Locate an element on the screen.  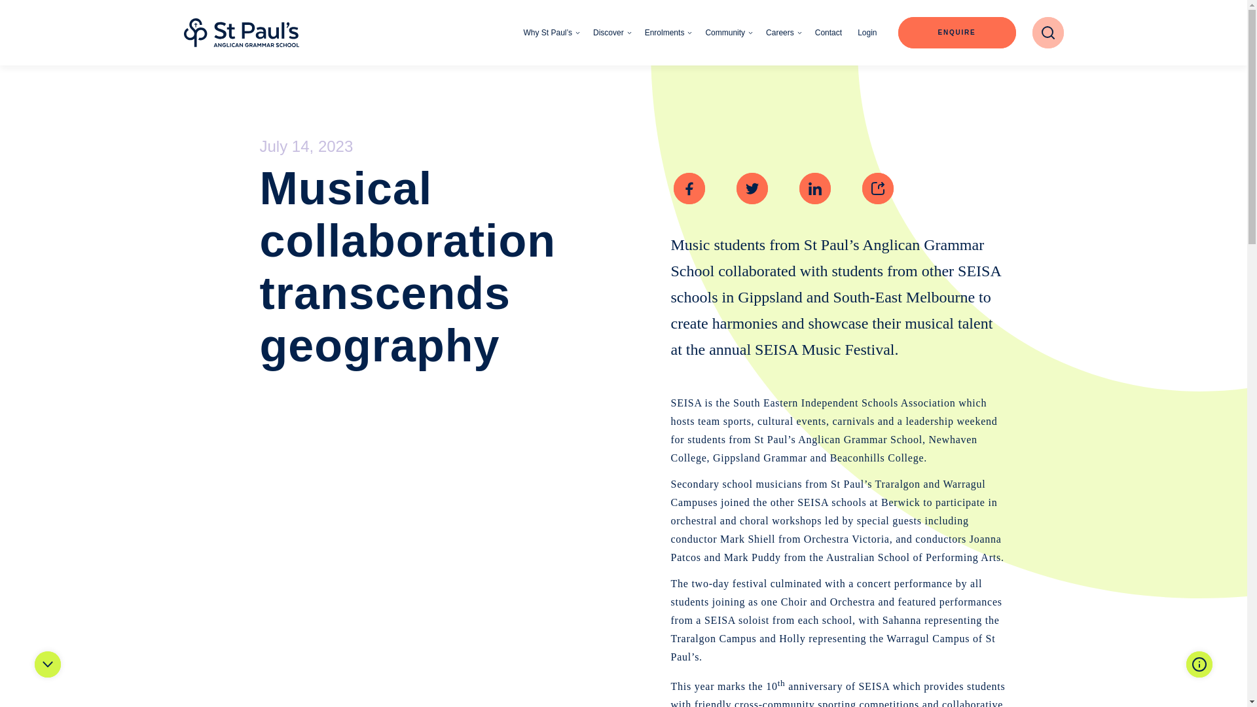
ENQUIRE is located at coordinates (957, 33).